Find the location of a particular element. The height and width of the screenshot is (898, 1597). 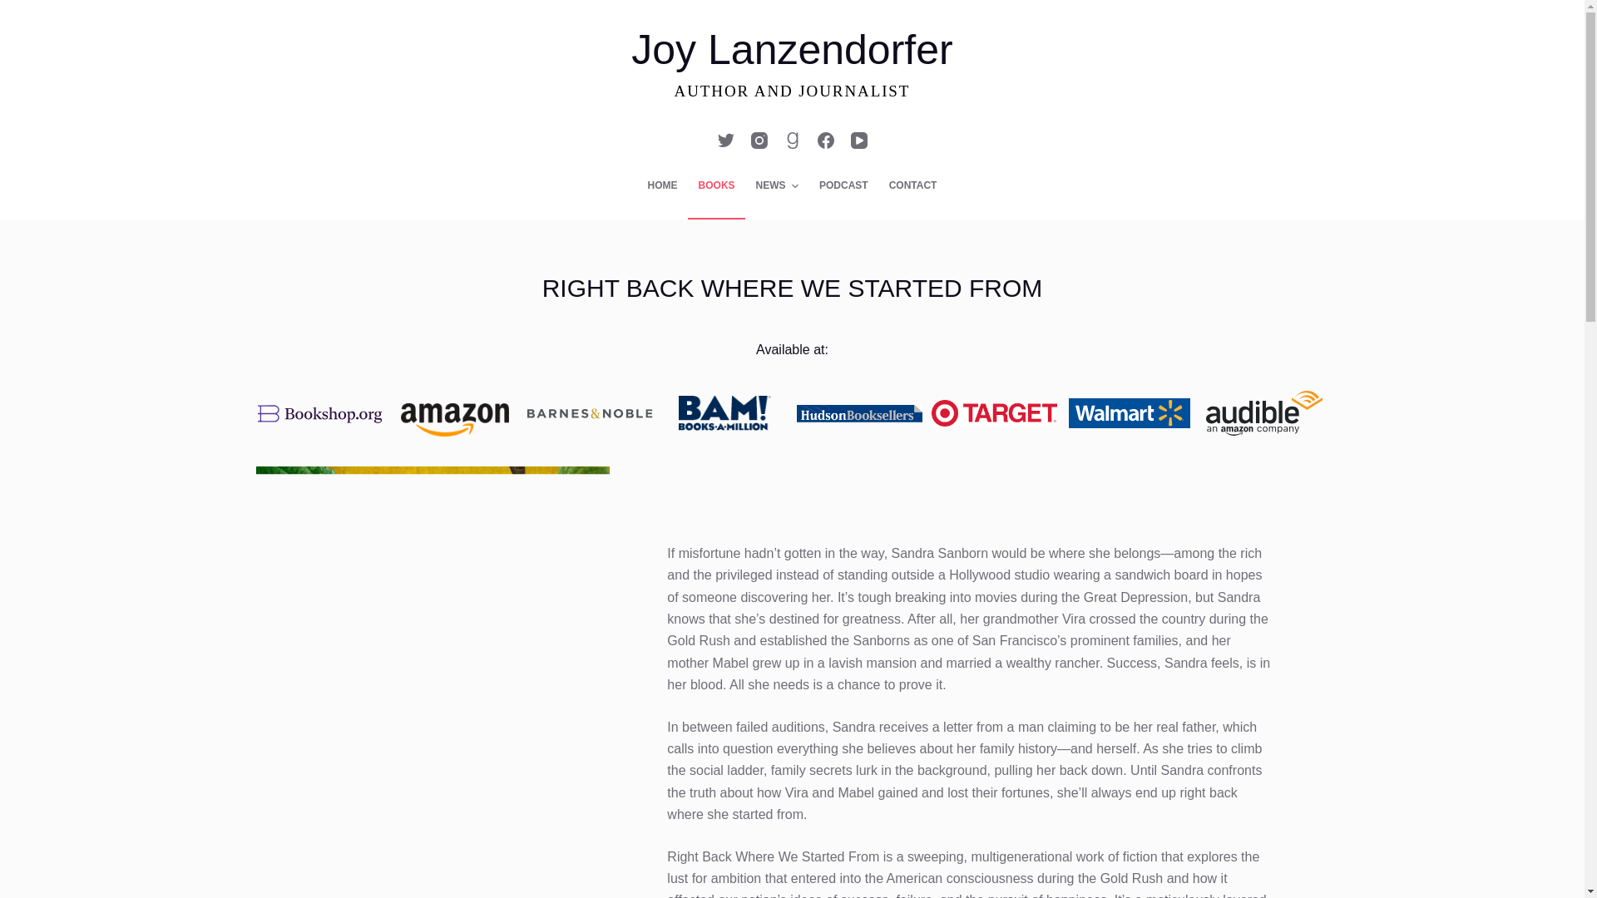

NEWS is located at coordinates (777, 185).